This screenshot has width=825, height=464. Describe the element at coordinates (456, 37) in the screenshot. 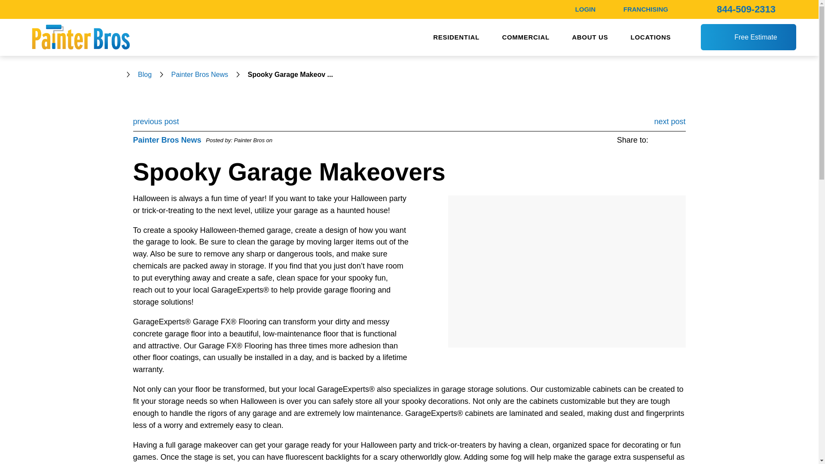

I see `RESIDENTIAL` at that location.